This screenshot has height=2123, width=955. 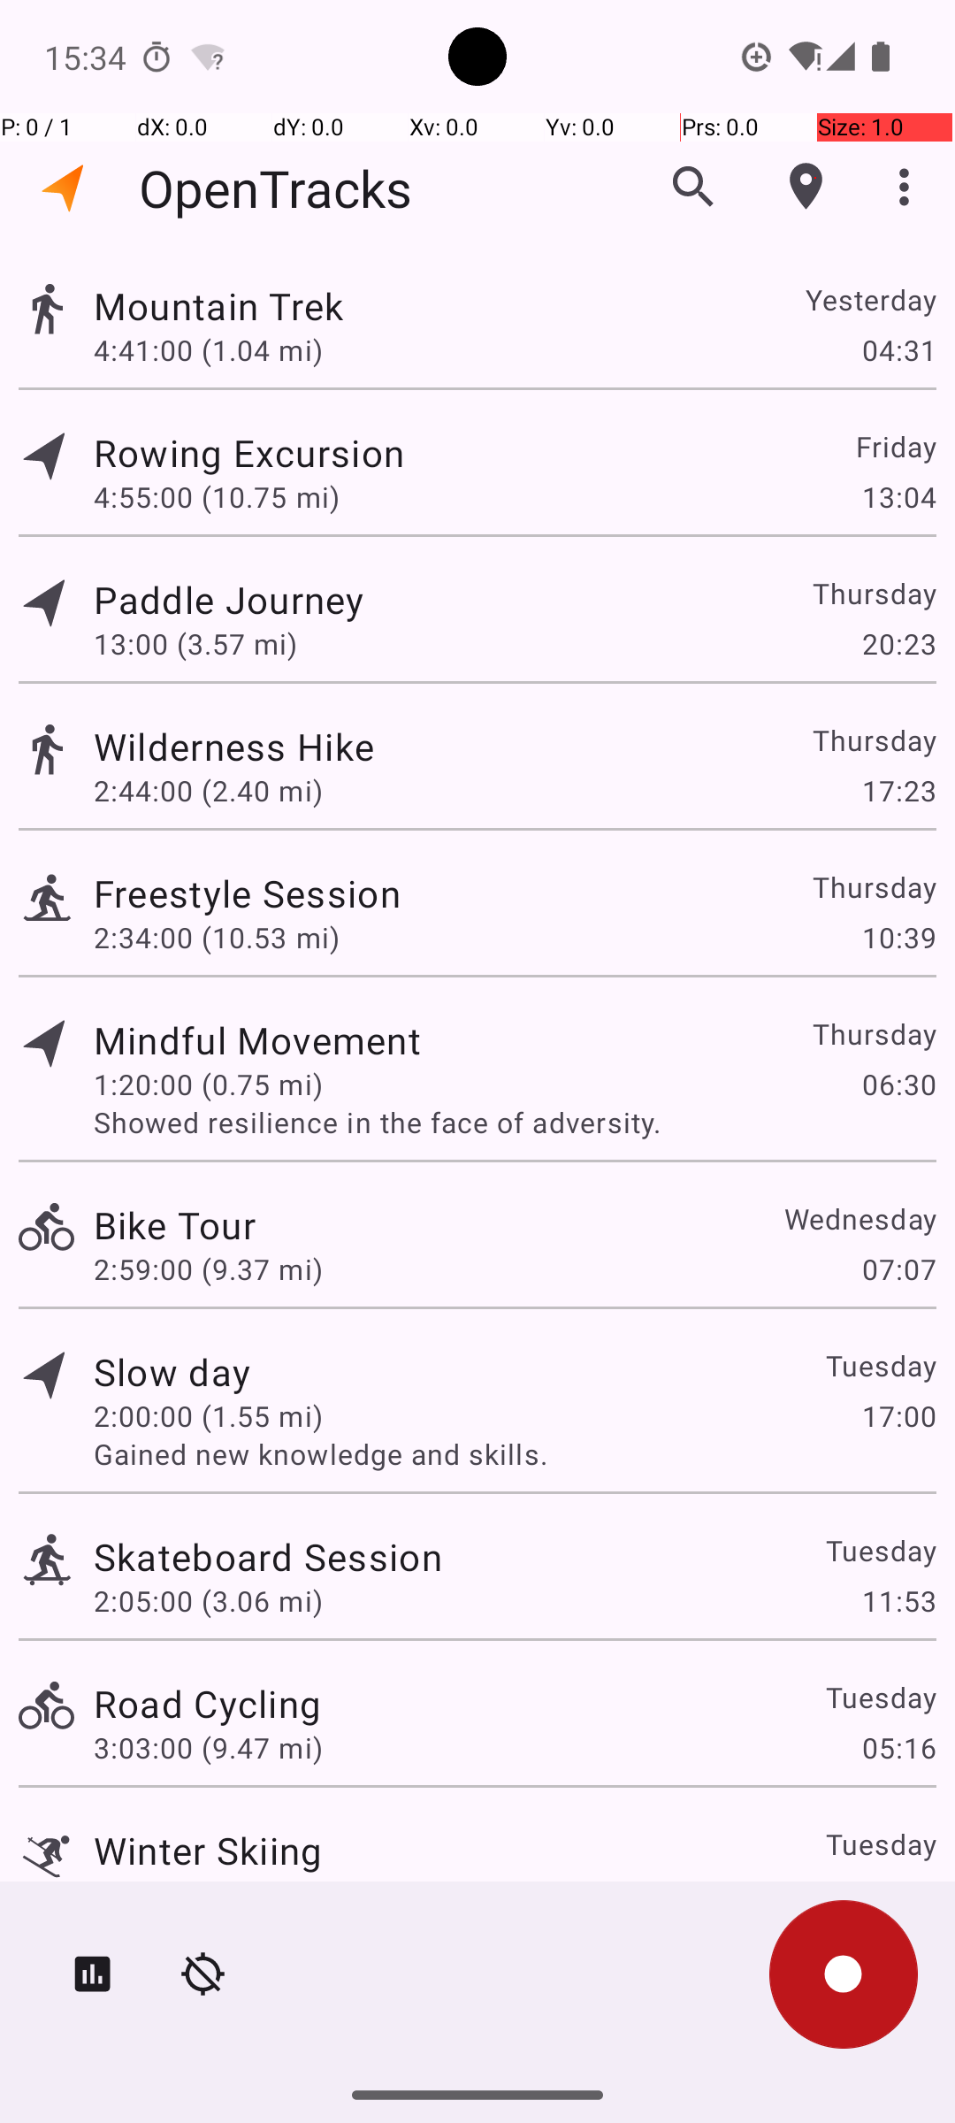 What do you see at coordinates (209, 1084) in the screenshot?
I see `1:20:00 (0.75 mi)` at bounding box center [209, 1084].